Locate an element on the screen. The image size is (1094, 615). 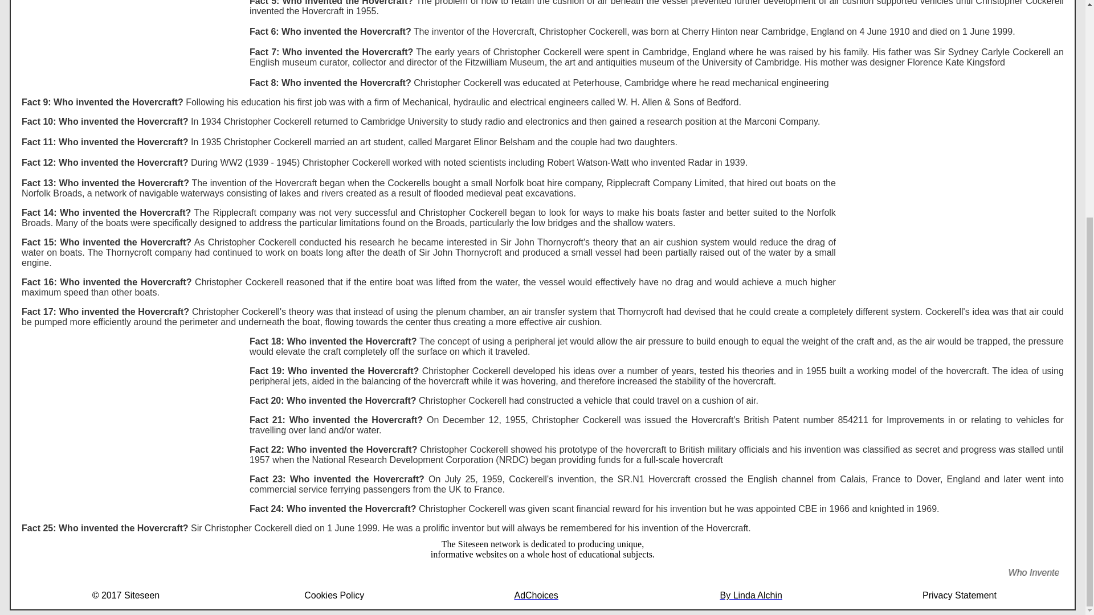
Privacy Statement is located at coordinates (960, 595).